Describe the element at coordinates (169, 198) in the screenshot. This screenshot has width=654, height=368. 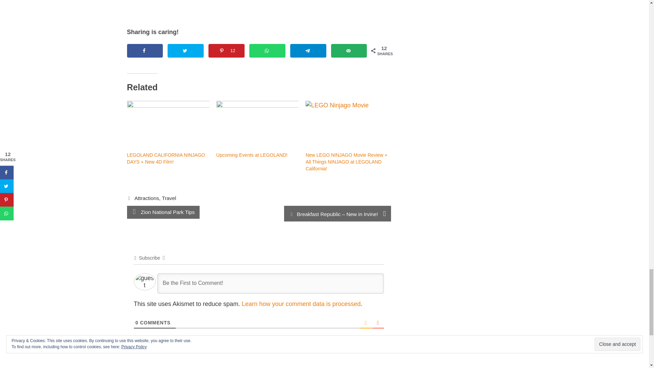
I see `Travel` at that location.